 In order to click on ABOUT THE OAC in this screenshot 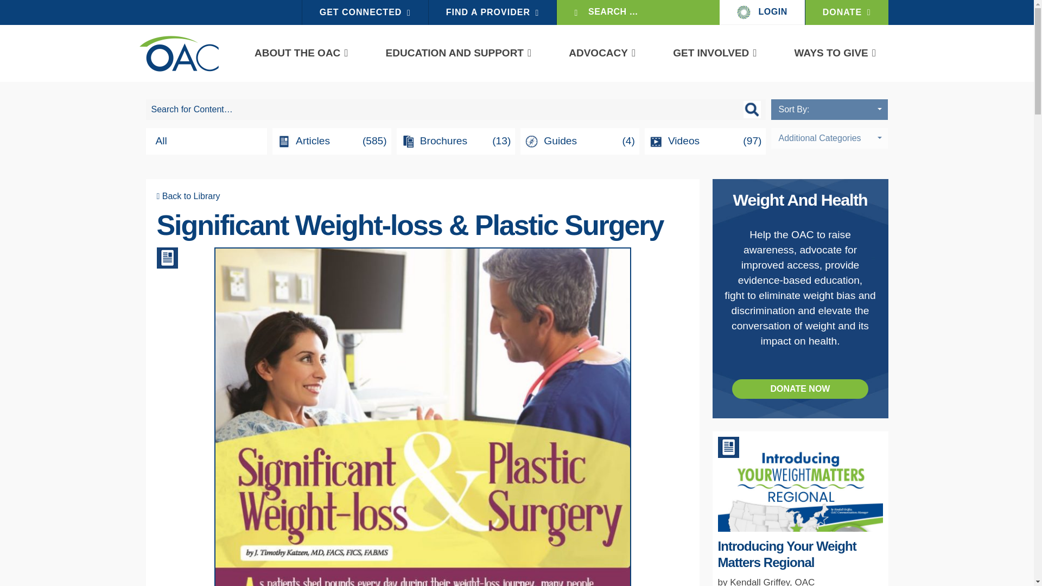, I will do `click(297, 53)`.